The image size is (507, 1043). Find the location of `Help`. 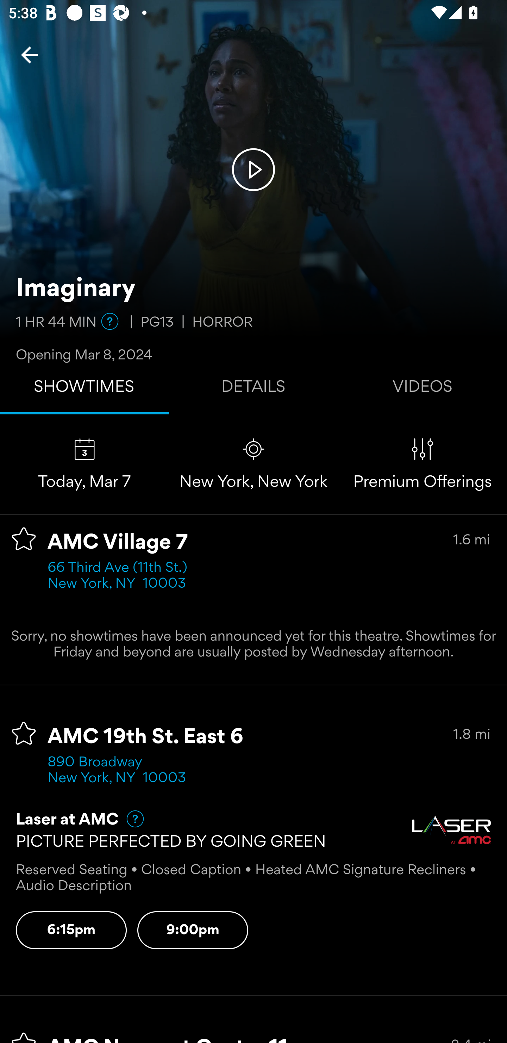

Help is located at coordinates (110, 321).